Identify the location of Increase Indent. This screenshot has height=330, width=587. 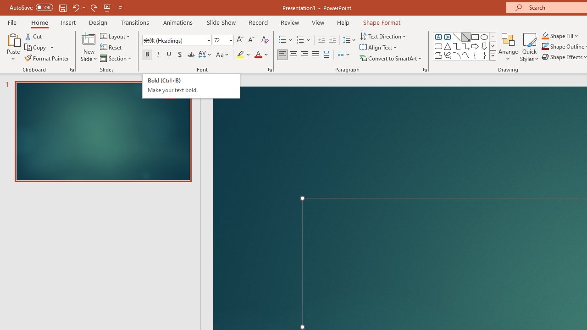
(332, 40).